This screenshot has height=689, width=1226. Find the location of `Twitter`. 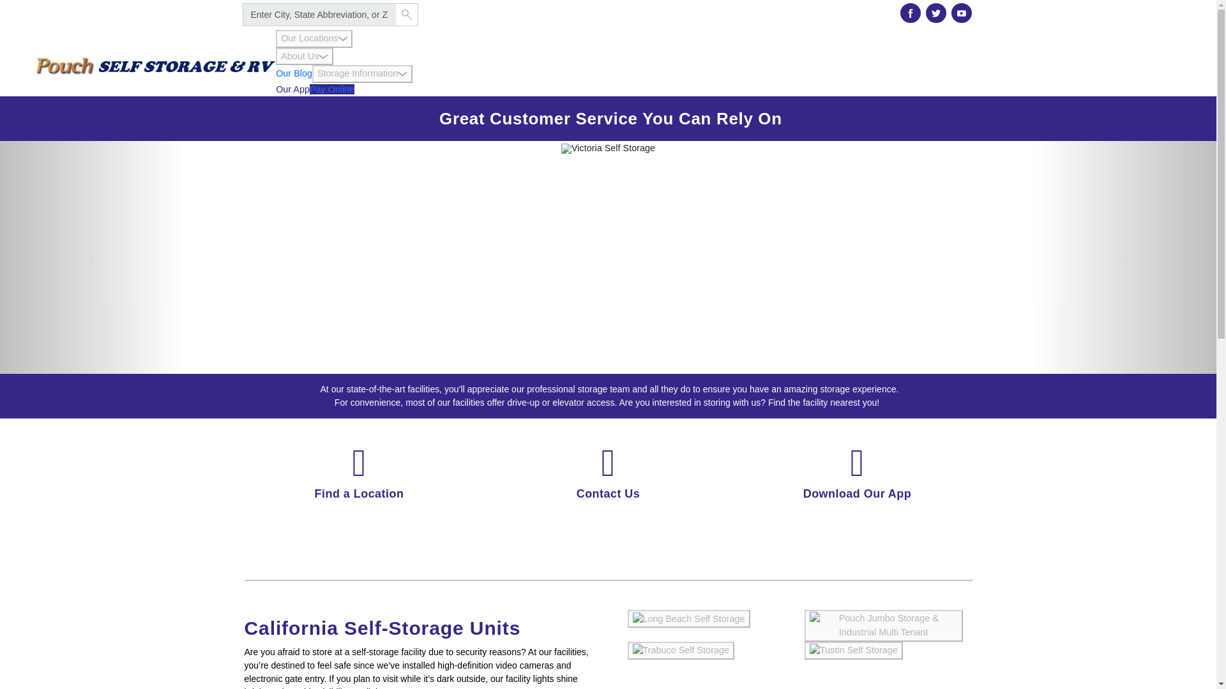

Twitter is located at coordinates (936, 13).